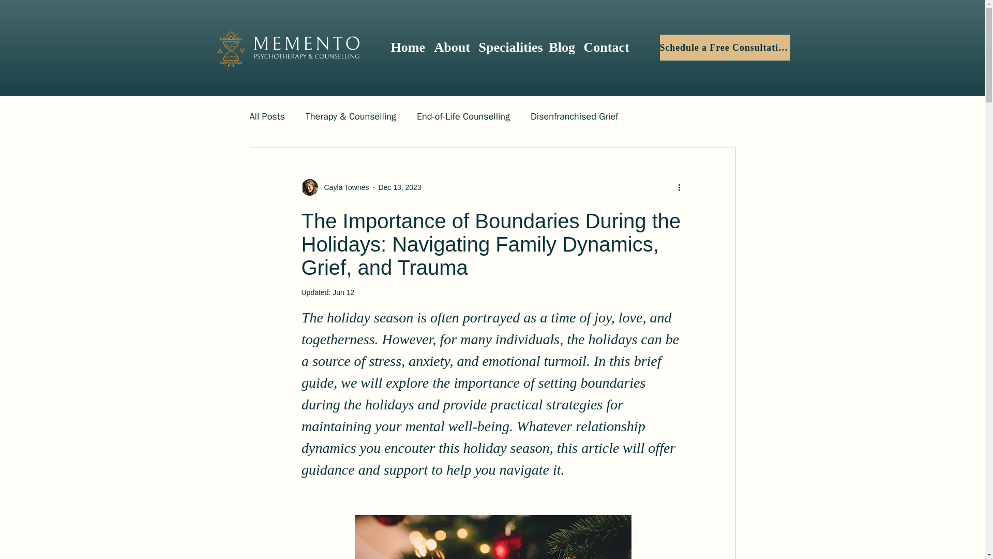 This screenshot has width=993, height=559. Describe the element at coordinates (399, 187) in the screenshot. I see `Dec 13, 2023` at that location.